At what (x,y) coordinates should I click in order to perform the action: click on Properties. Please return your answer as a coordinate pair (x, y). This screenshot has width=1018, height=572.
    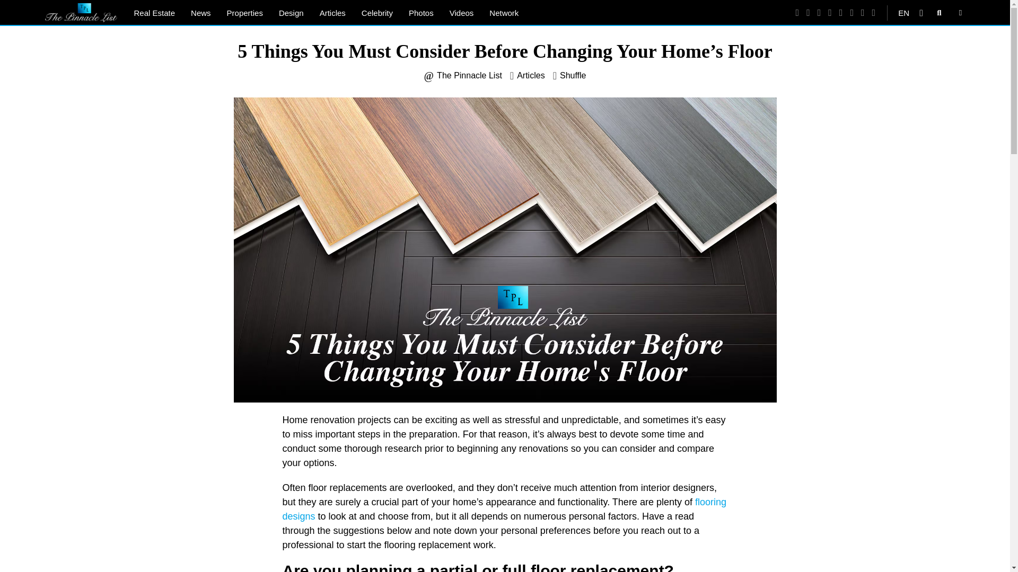
    Looking at the image, I should click on (244, 13).